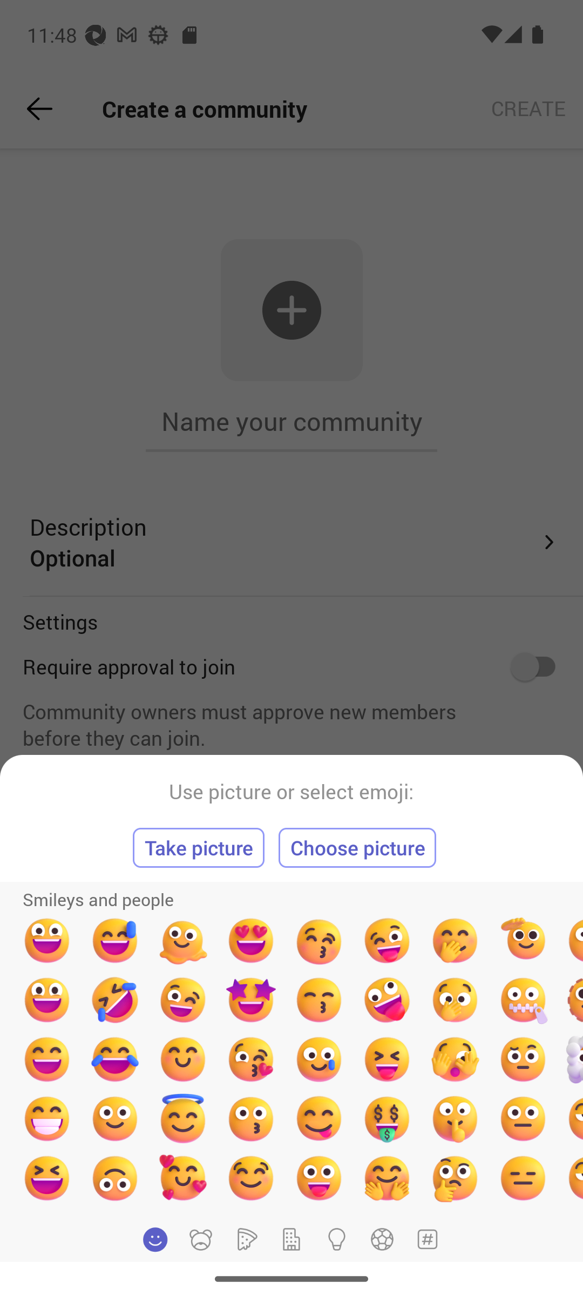 This screenshot has height=1296, width=583. I want to click on Cheeky emoji, so click(318, 1118).